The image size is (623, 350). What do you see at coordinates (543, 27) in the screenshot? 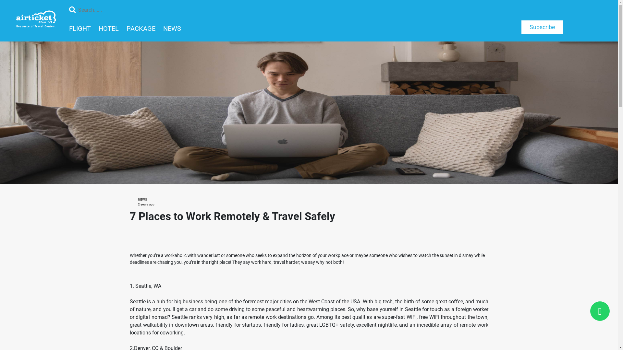
I see `Subscribe` at bounding box center [543, 27].